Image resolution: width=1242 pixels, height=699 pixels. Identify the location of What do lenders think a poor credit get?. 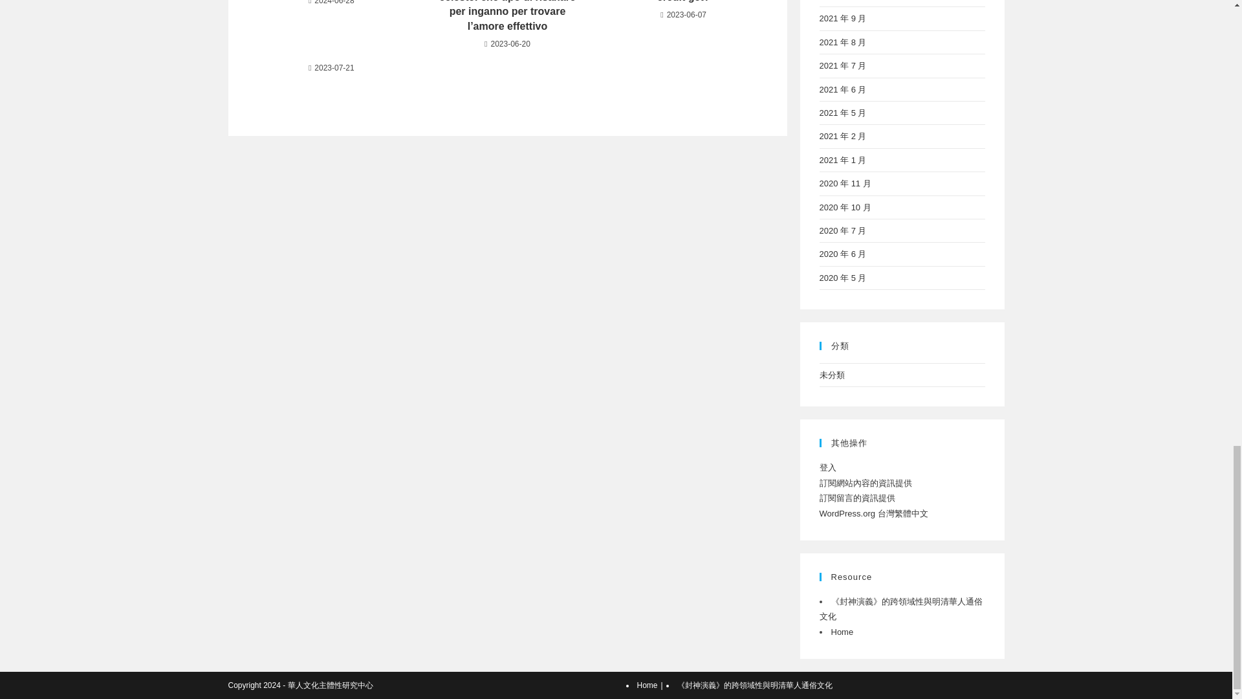
(683, 3).